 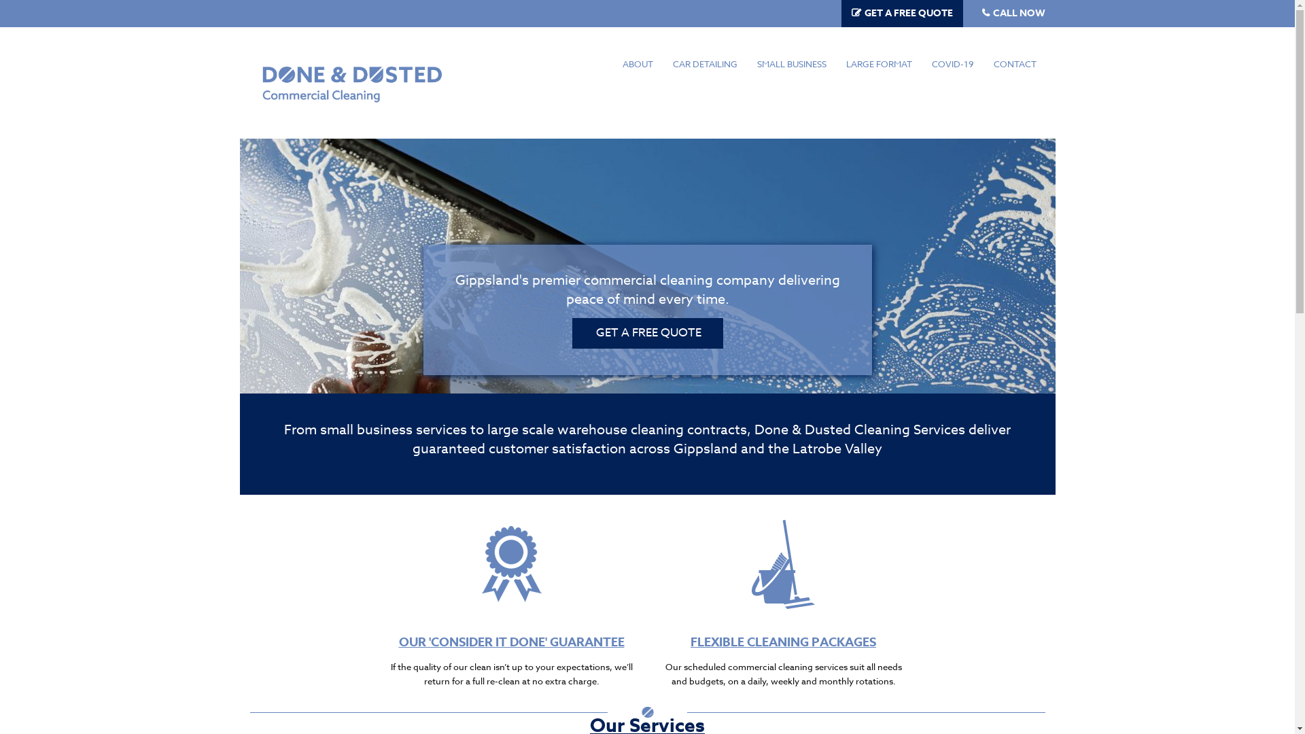 What do you see at coordinates (637, 64) in the screenshot?
I see `ABOUT` at bounding box center [637, 64].